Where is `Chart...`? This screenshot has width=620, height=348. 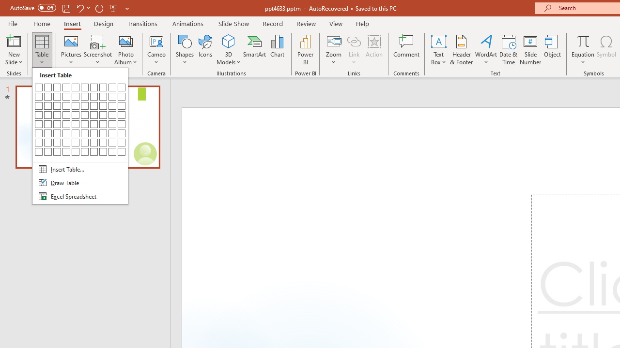
Chart... is located at coordinates (277, 49).